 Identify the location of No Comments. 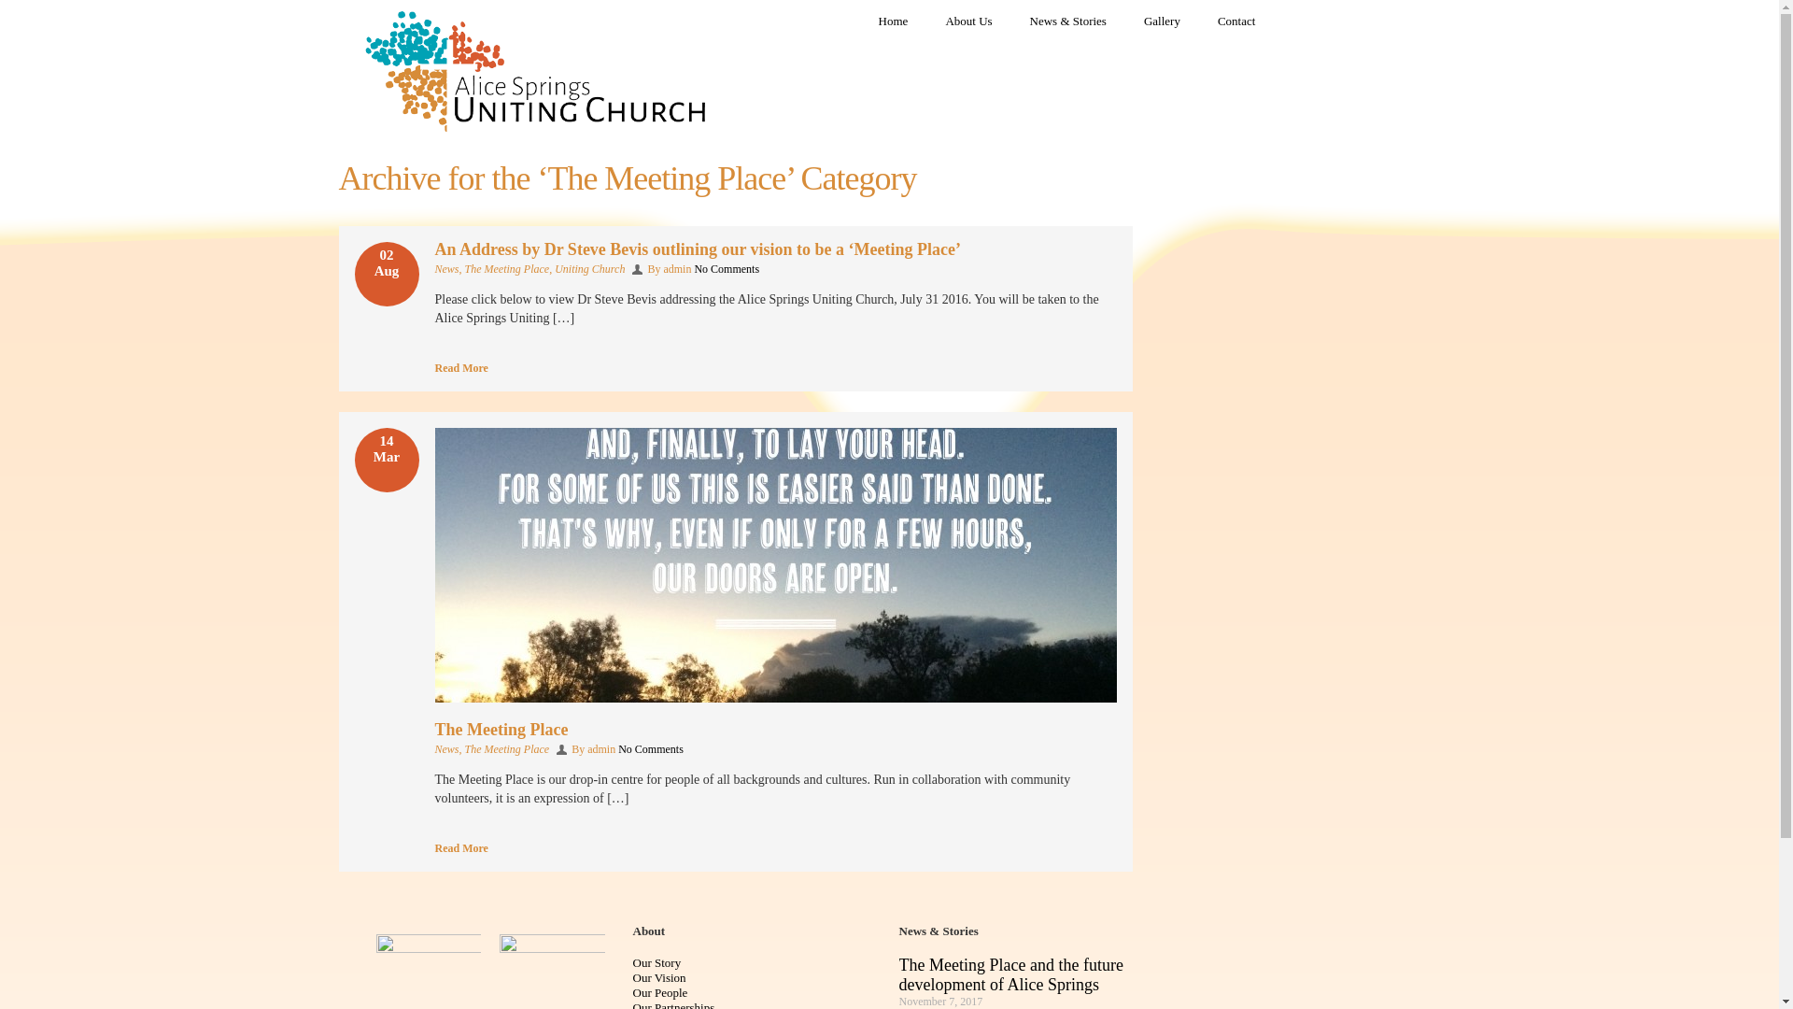
(727, 269).